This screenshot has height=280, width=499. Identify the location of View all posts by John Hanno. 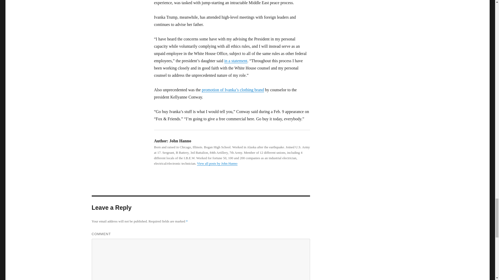
(217, 163).